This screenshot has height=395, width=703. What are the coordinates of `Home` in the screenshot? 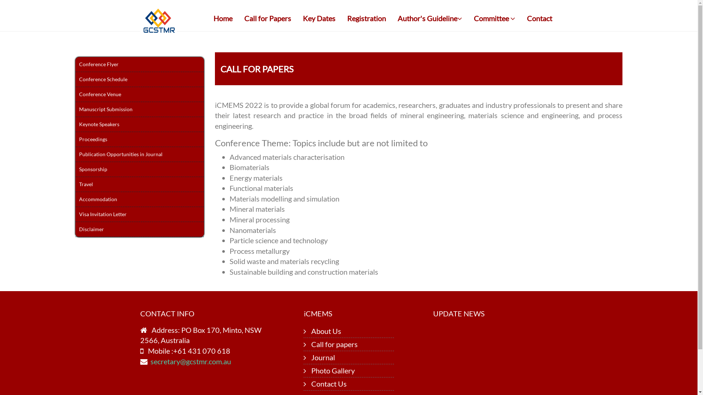 It's located at (223, 18).